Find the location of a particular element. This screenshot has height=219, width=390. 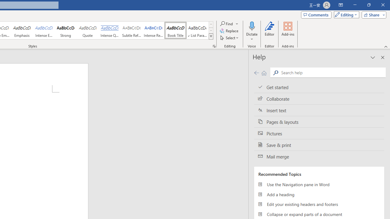

Pictures is located at coordinates (319, 133).